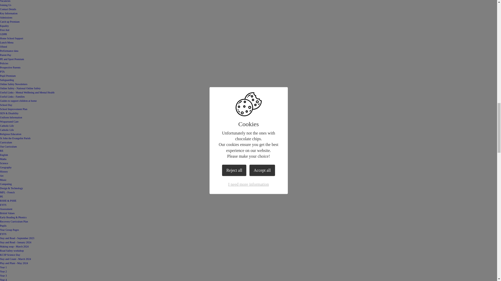 Image resolution: width=501 pixels, height=281 pixels. What do you see at coordinates (4, 25) in the screenshot?
I see `Equality` at bounding box center [4, 25].